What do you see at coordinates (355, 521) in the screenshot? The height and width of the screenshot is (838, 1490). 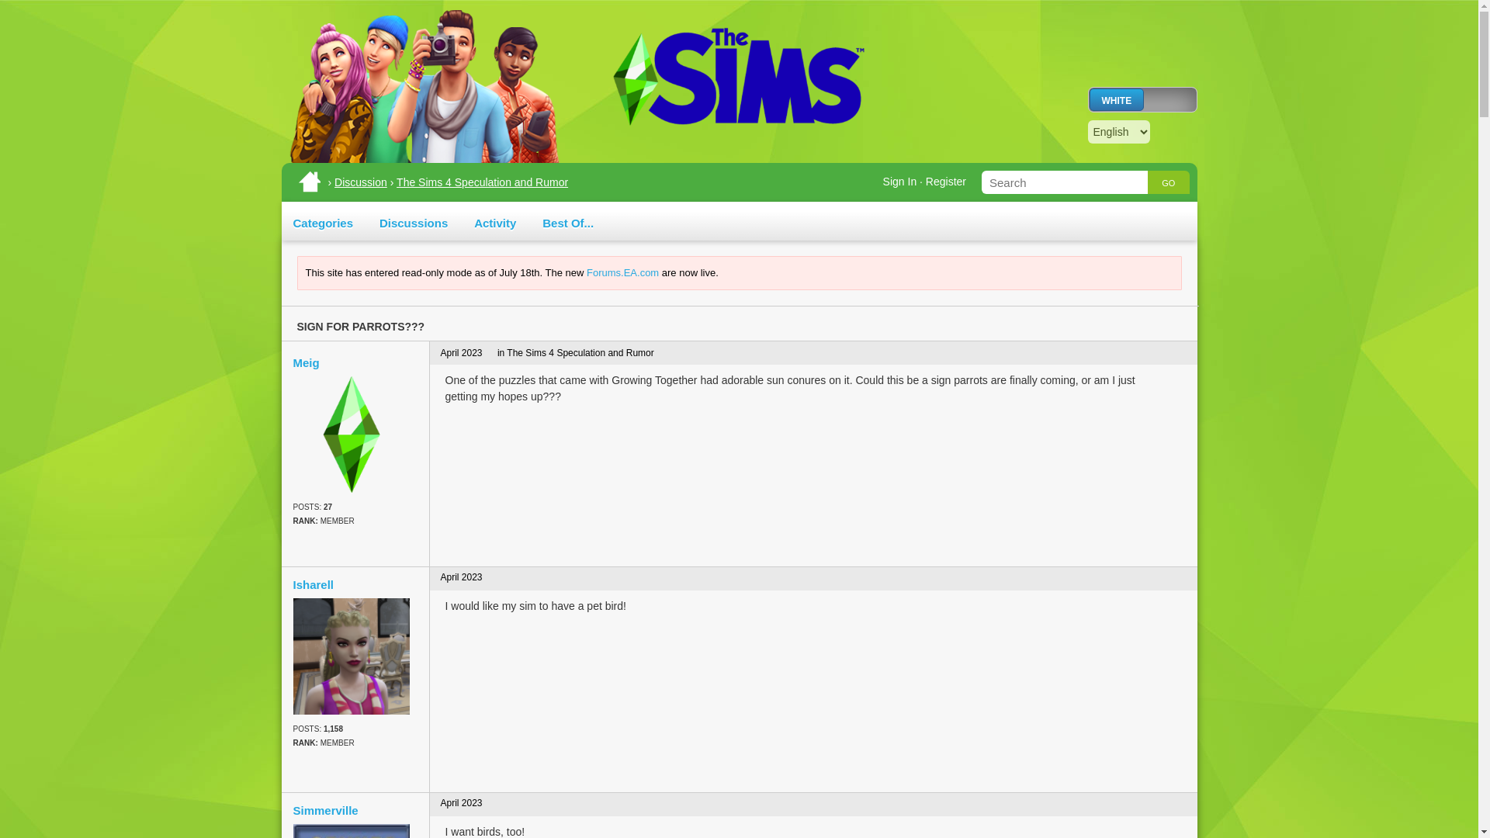 I see `Member` at bounding box center [355, 521].